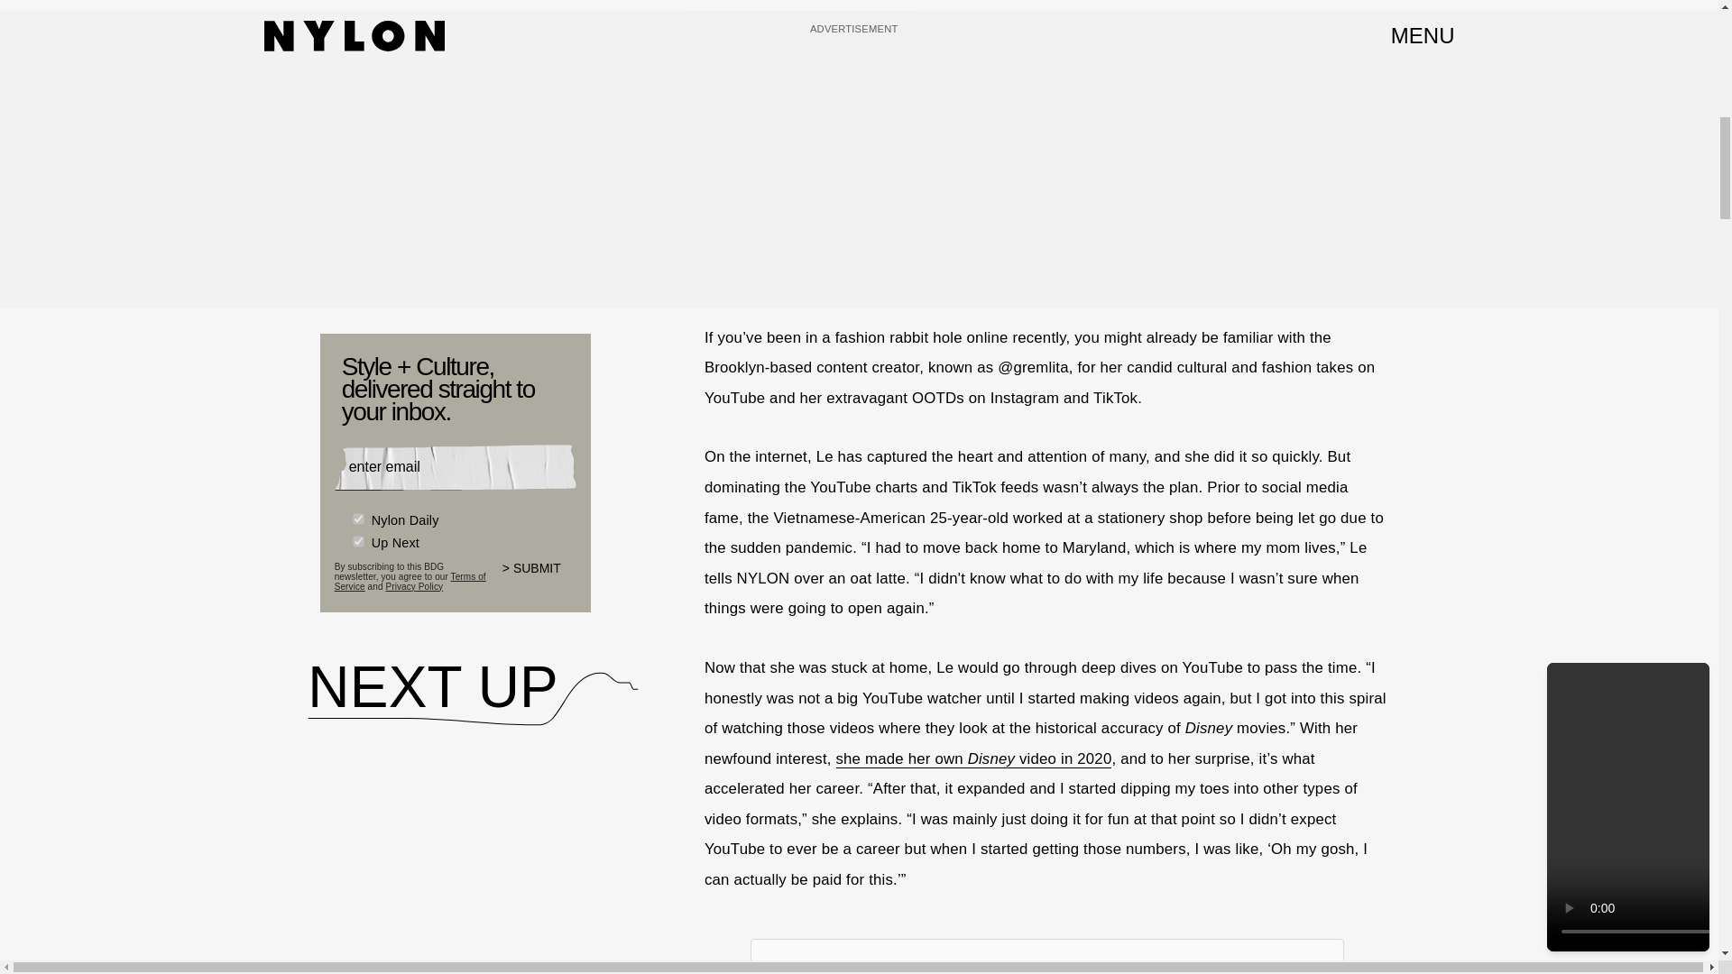  Describe the element at coordinates (413, 584) in the screenshot. I see `Privacy Policy` at that location.